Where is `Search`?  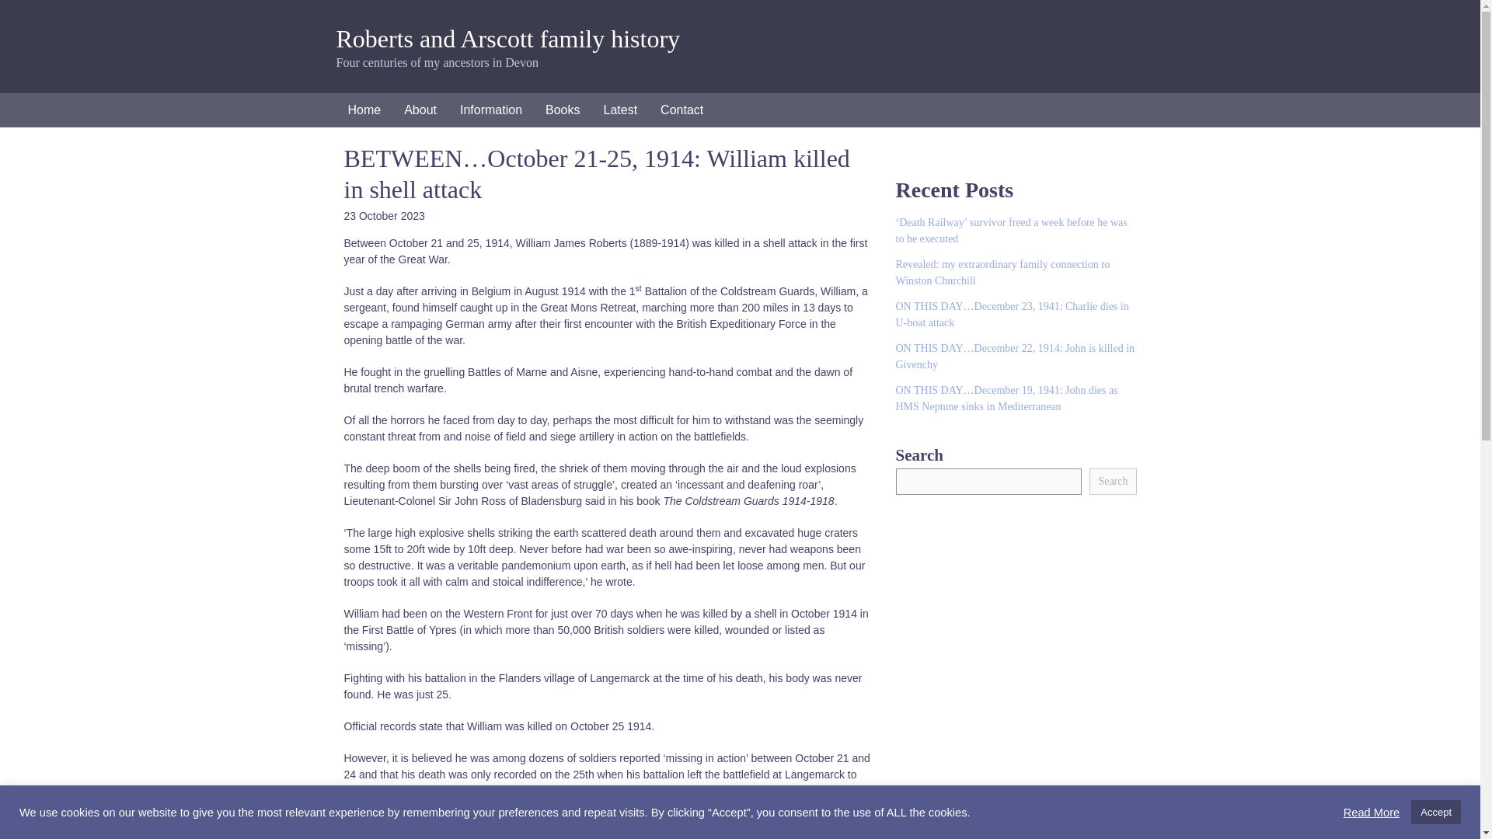
Search is located at coordinates (1112, 480).